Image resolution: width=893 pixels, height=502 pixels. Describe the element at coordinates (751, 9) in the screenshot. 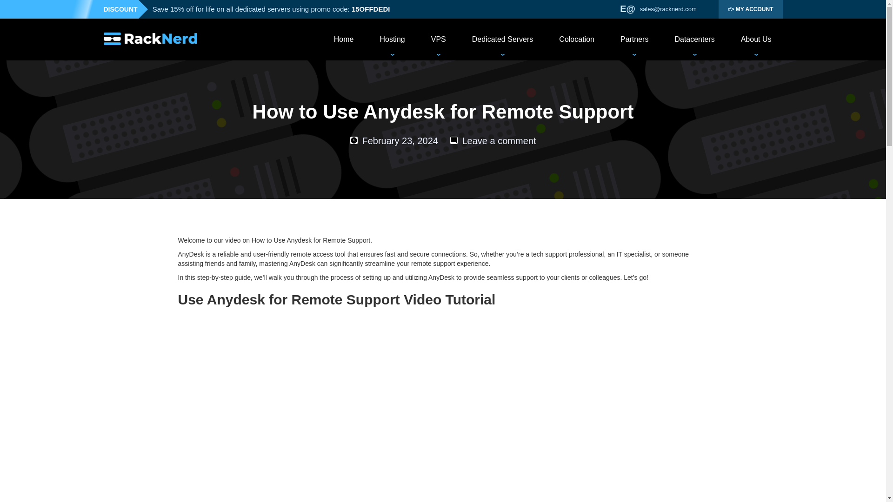

I see `MY ACCOUNT` at that location.